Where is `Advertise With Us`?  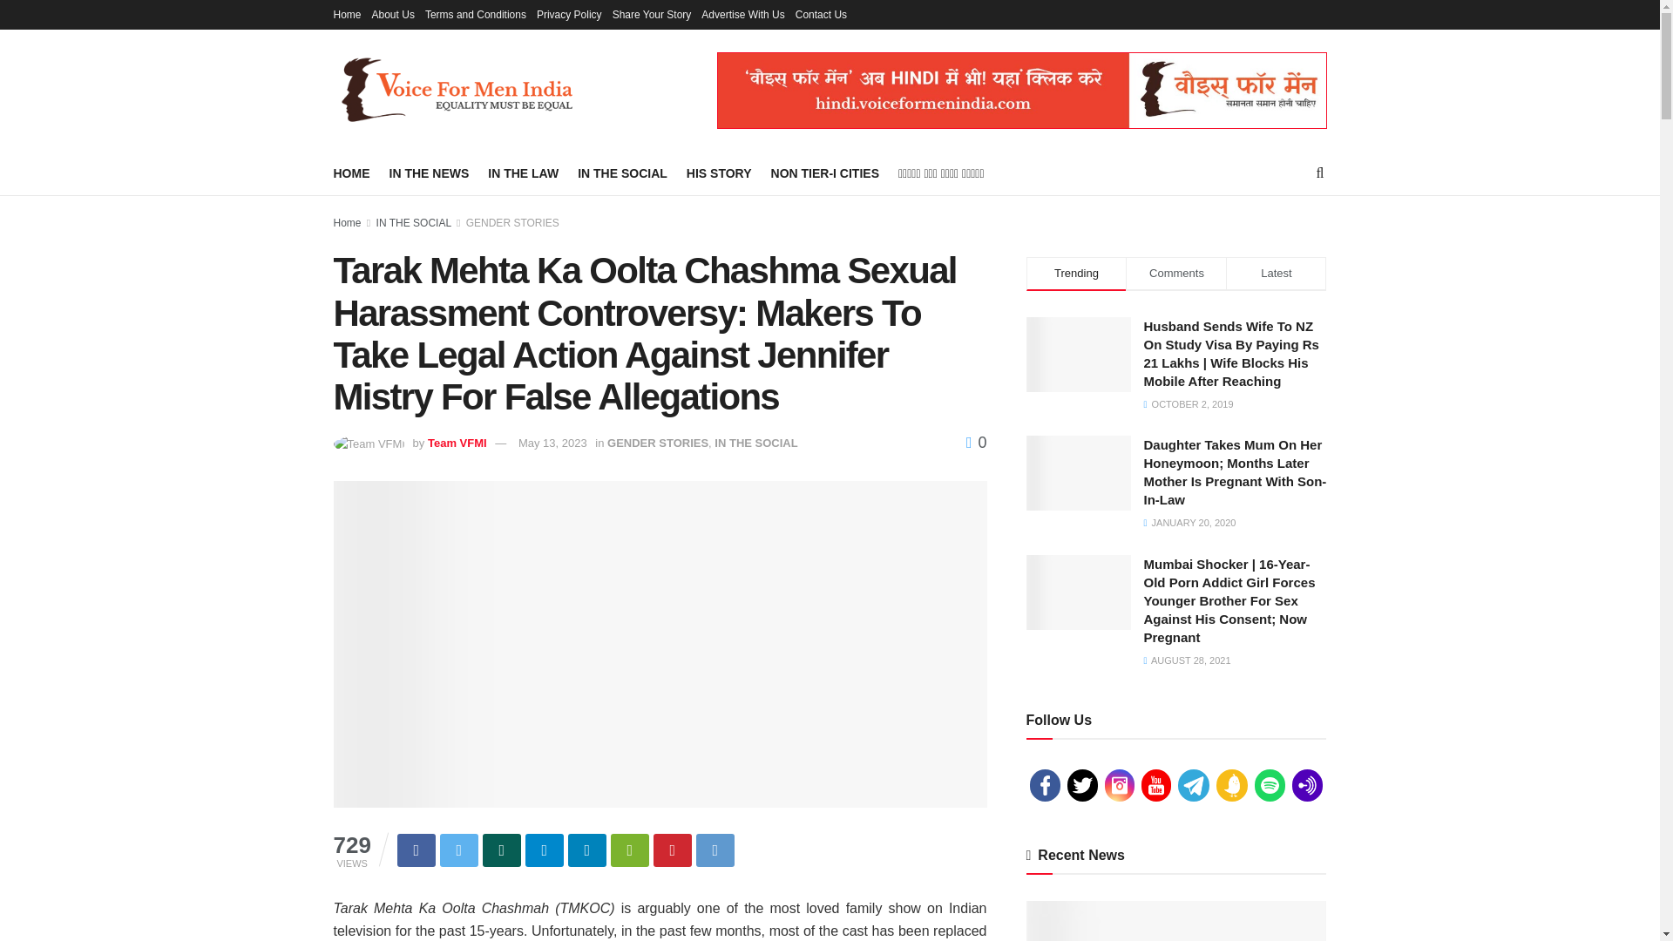 Advertise With Us is located at coordinates (742, 14).